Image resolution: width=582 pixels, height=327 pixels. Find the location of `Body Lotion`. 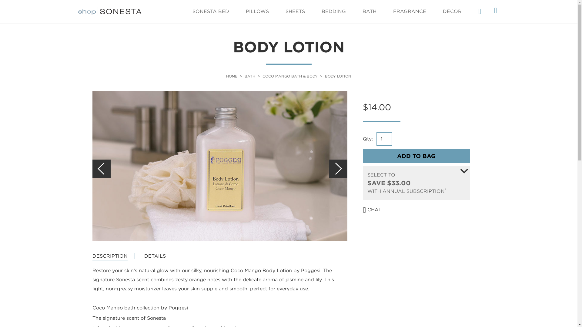

Body Lotion is located at coordinates (495, 11).